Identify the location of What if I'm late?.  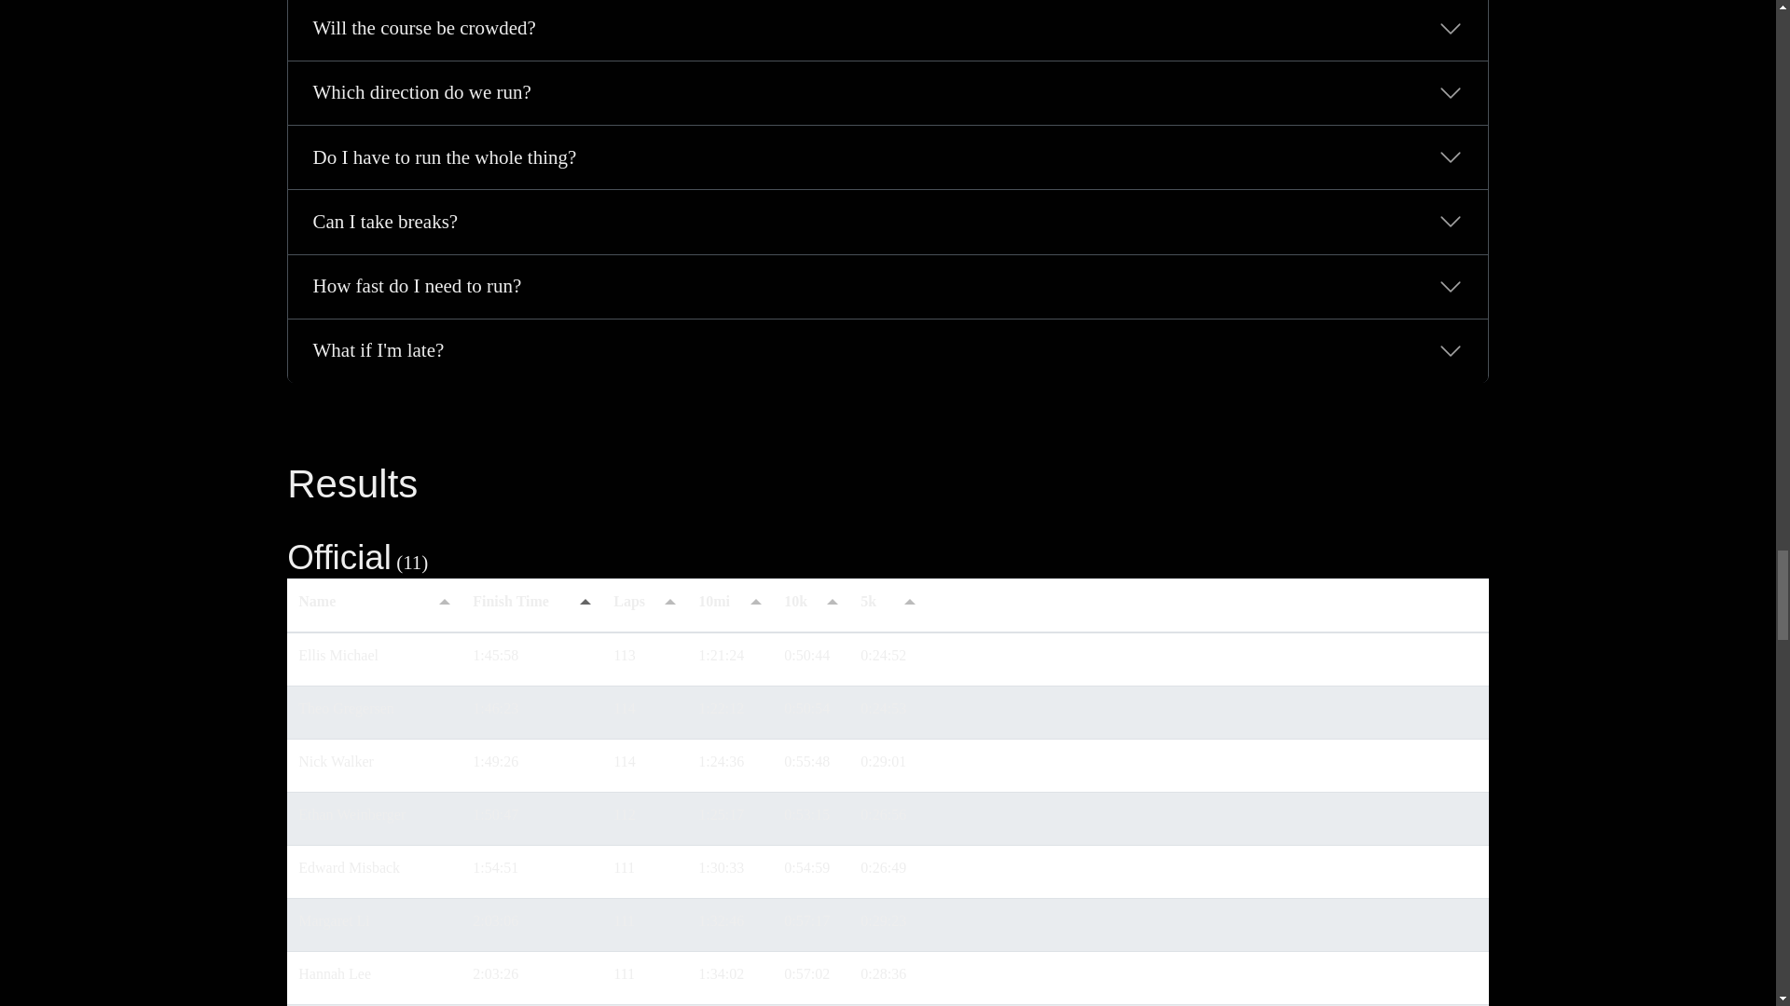
(888, 351).